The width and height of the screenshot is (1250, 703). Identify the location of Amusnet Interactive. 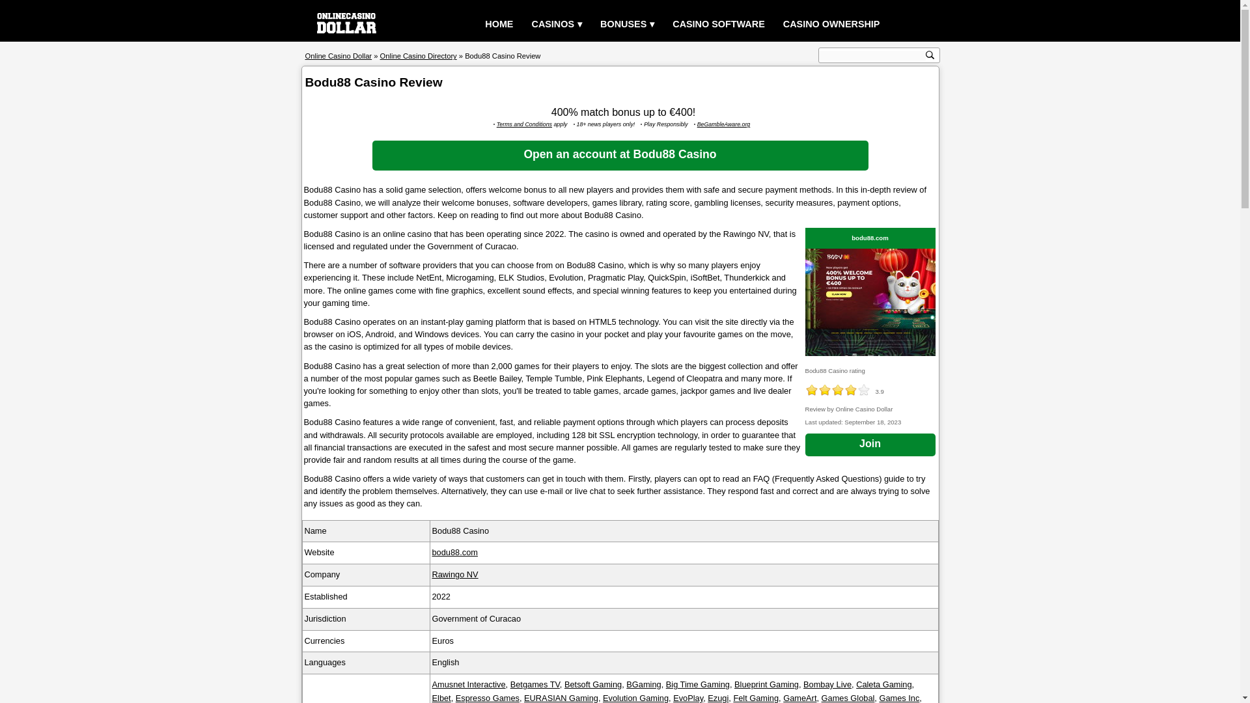
(469, 685).